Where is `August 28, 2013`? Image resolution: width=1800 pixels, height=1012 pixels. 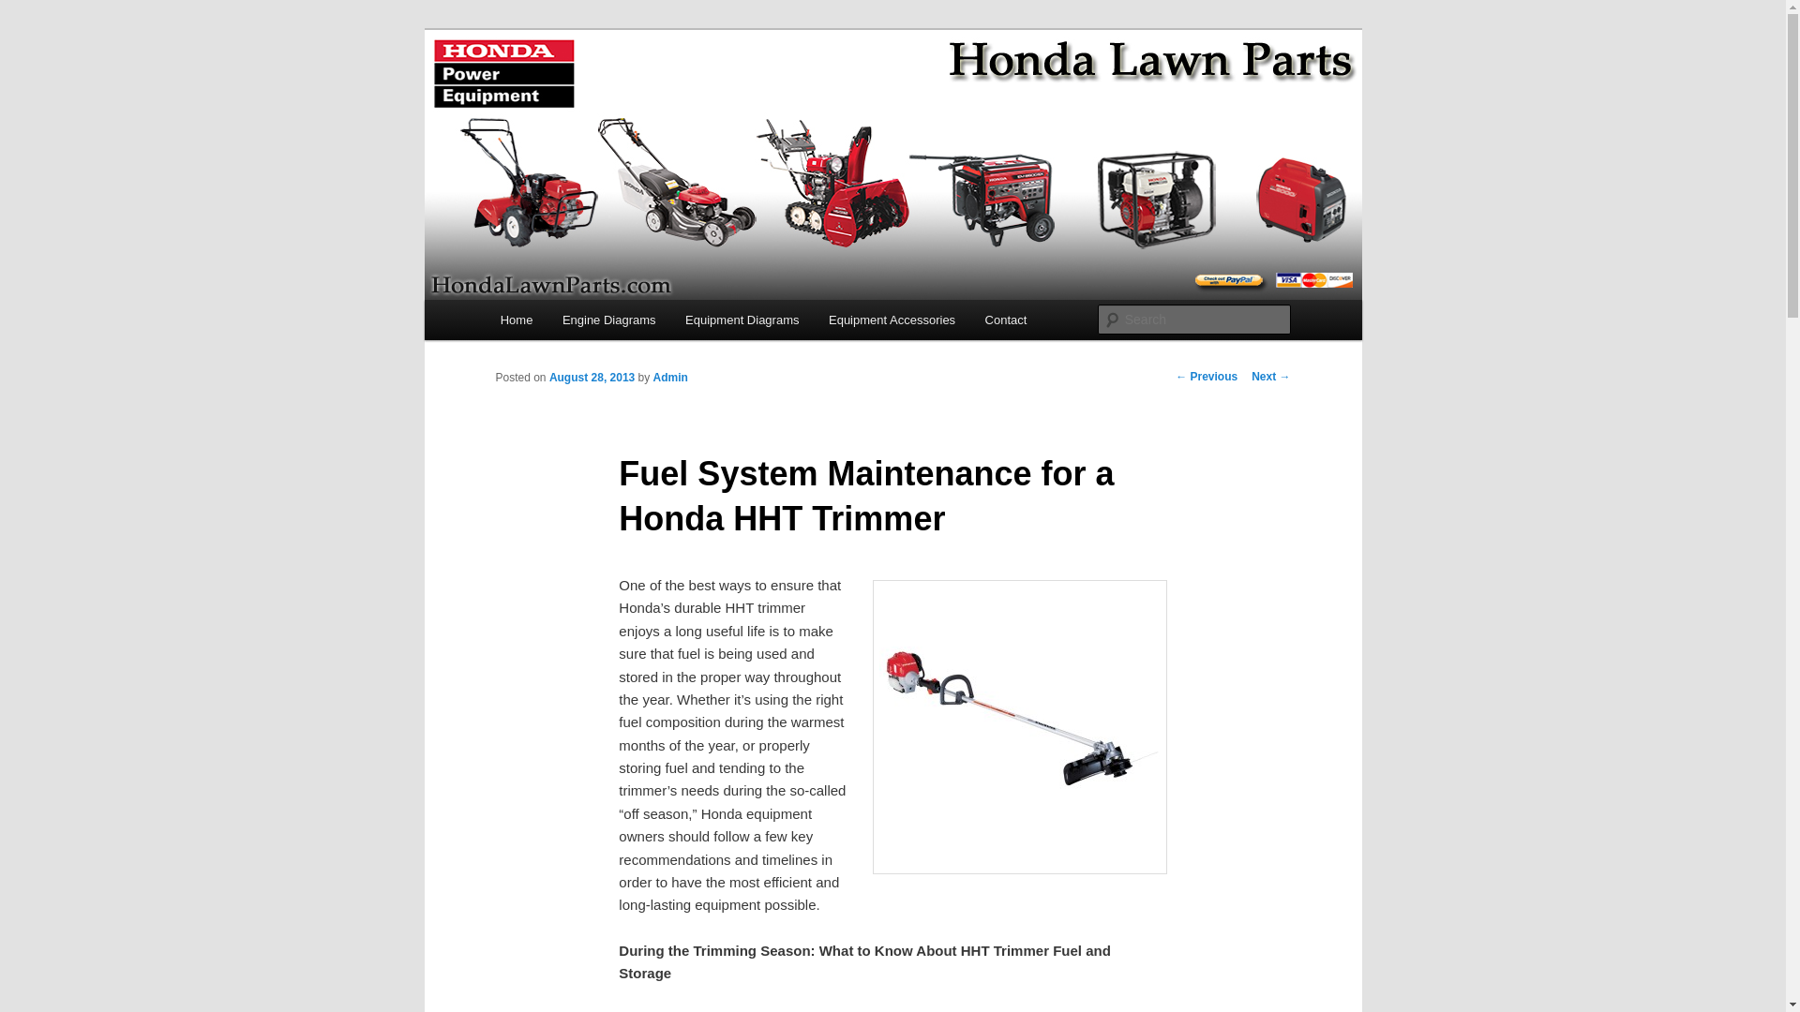 August 28, 2013 is located at coordinates (592, 378).